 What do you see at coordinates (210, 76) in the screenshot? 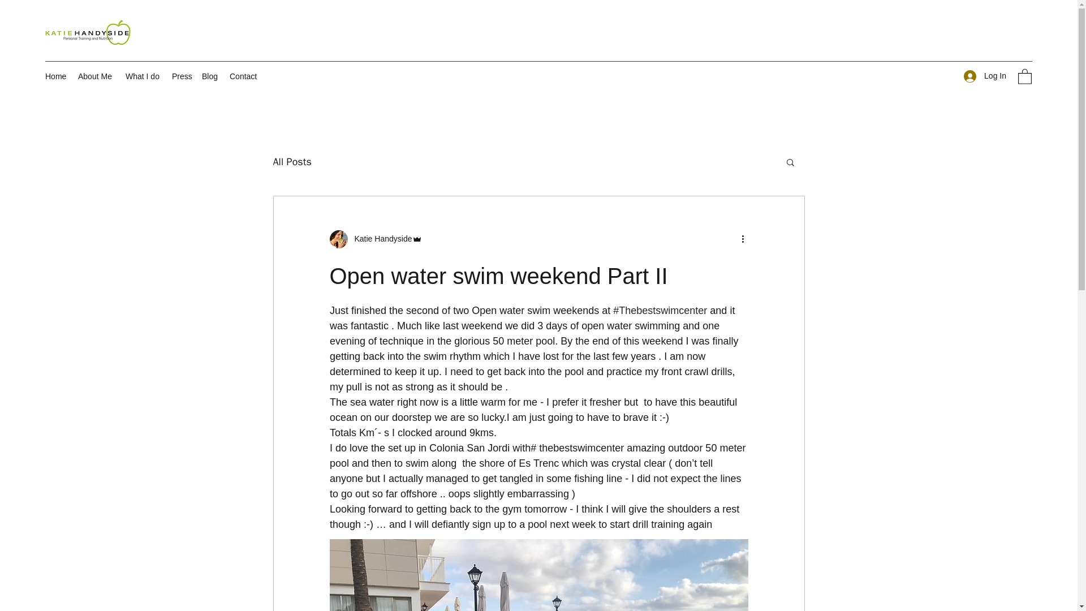
I see `Blog` at bounding box center [210, 76].